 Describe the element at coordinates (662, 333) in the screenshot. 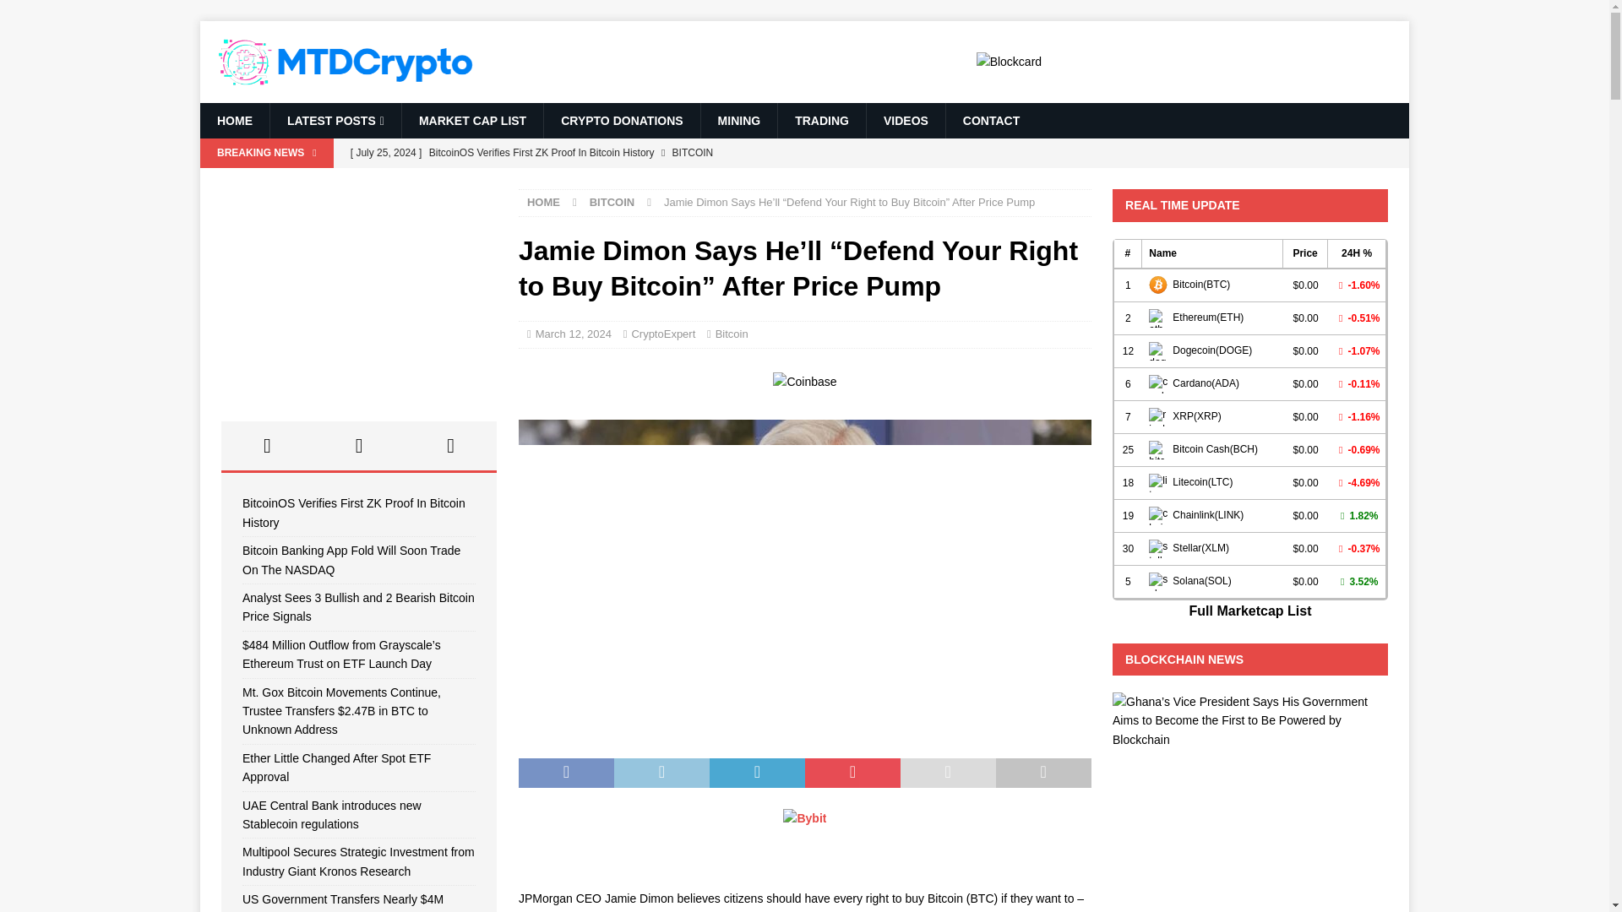

I see `CryptoExpert` at that location.